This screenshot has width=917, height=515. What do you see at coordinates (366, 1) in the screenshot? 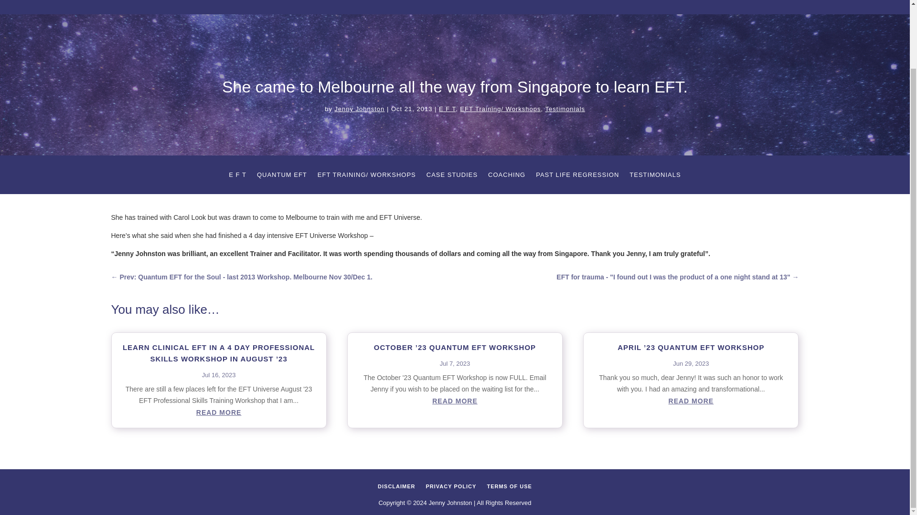
I see `QUANTUM EFT` at bounding box center [366, 1].